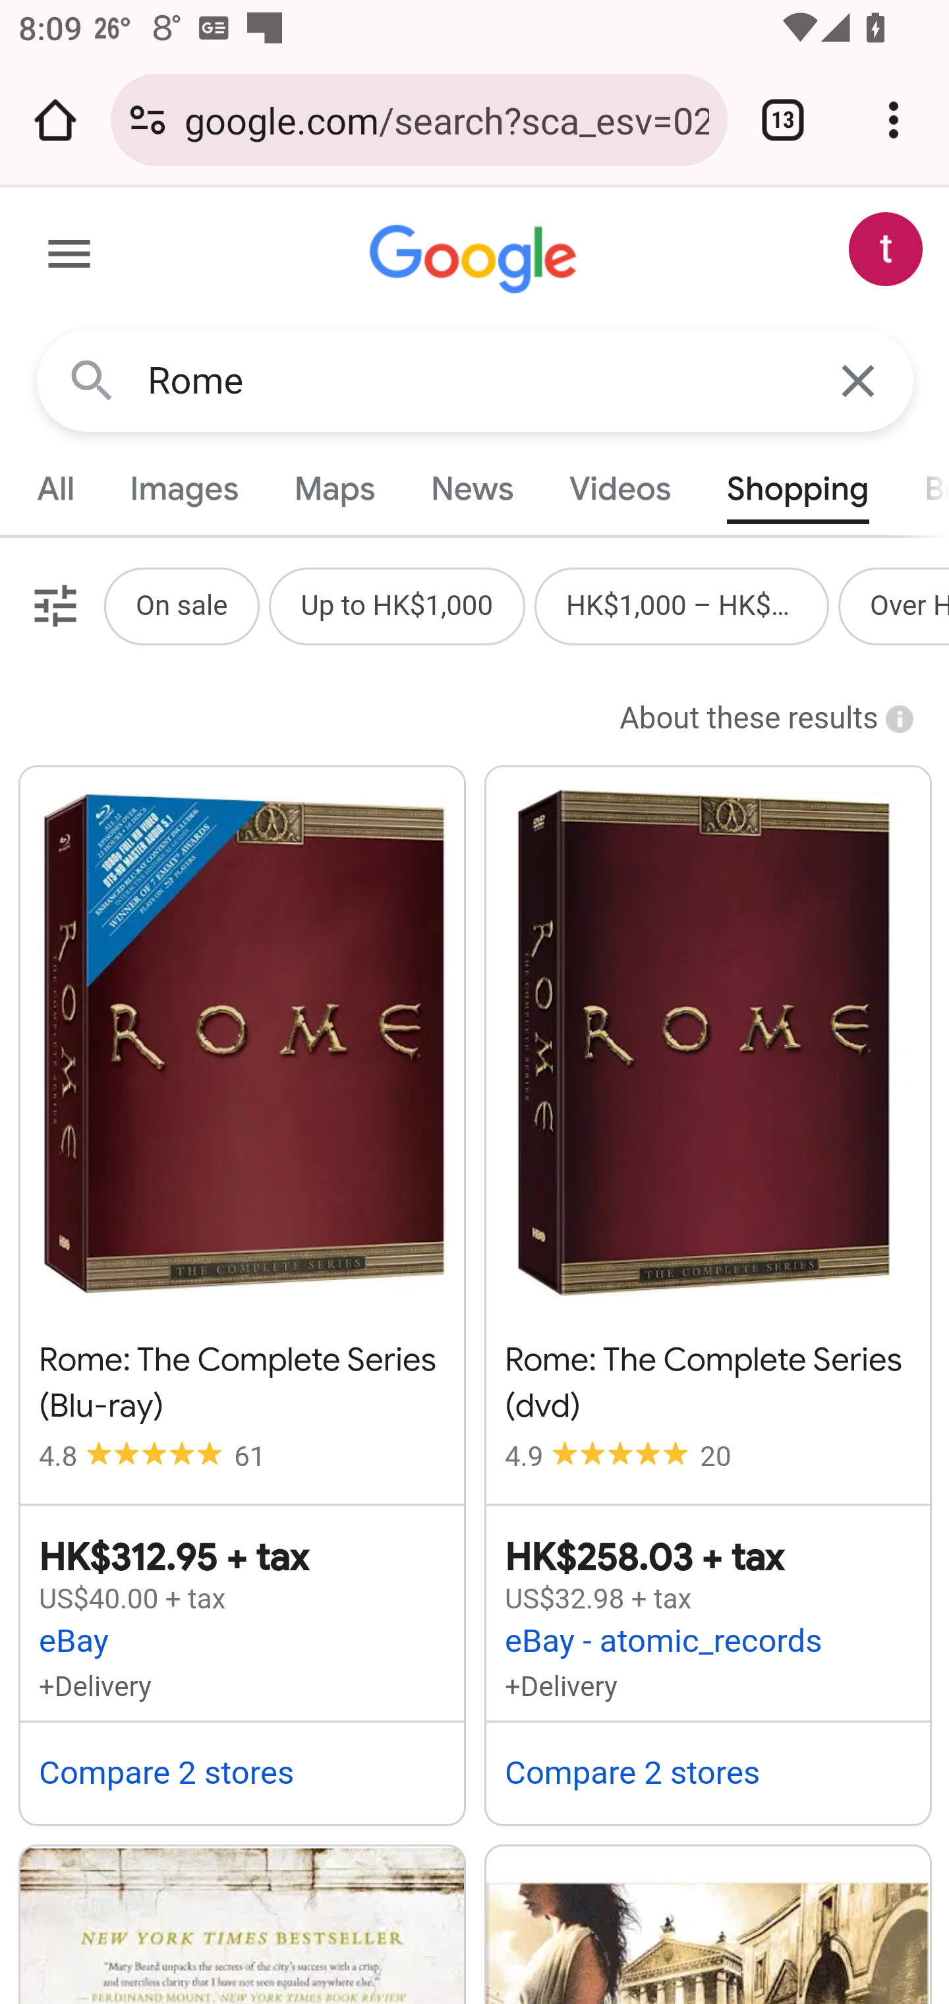 The height and width of the screenshot is (2004, 949). Describe the element at coordinates (92, 380) in the screenshot. I see `Google Search` at that location.